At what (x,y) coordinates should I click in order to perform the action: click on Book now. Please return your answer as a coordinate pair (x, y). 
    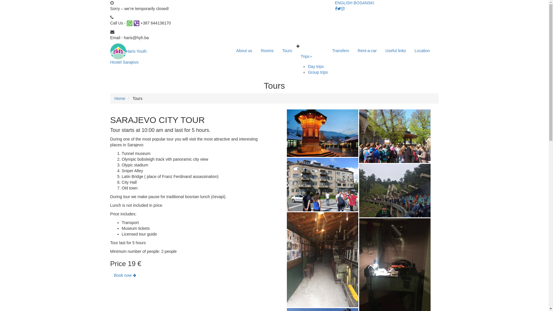
    Looking at the image, I should click on (125, 275).